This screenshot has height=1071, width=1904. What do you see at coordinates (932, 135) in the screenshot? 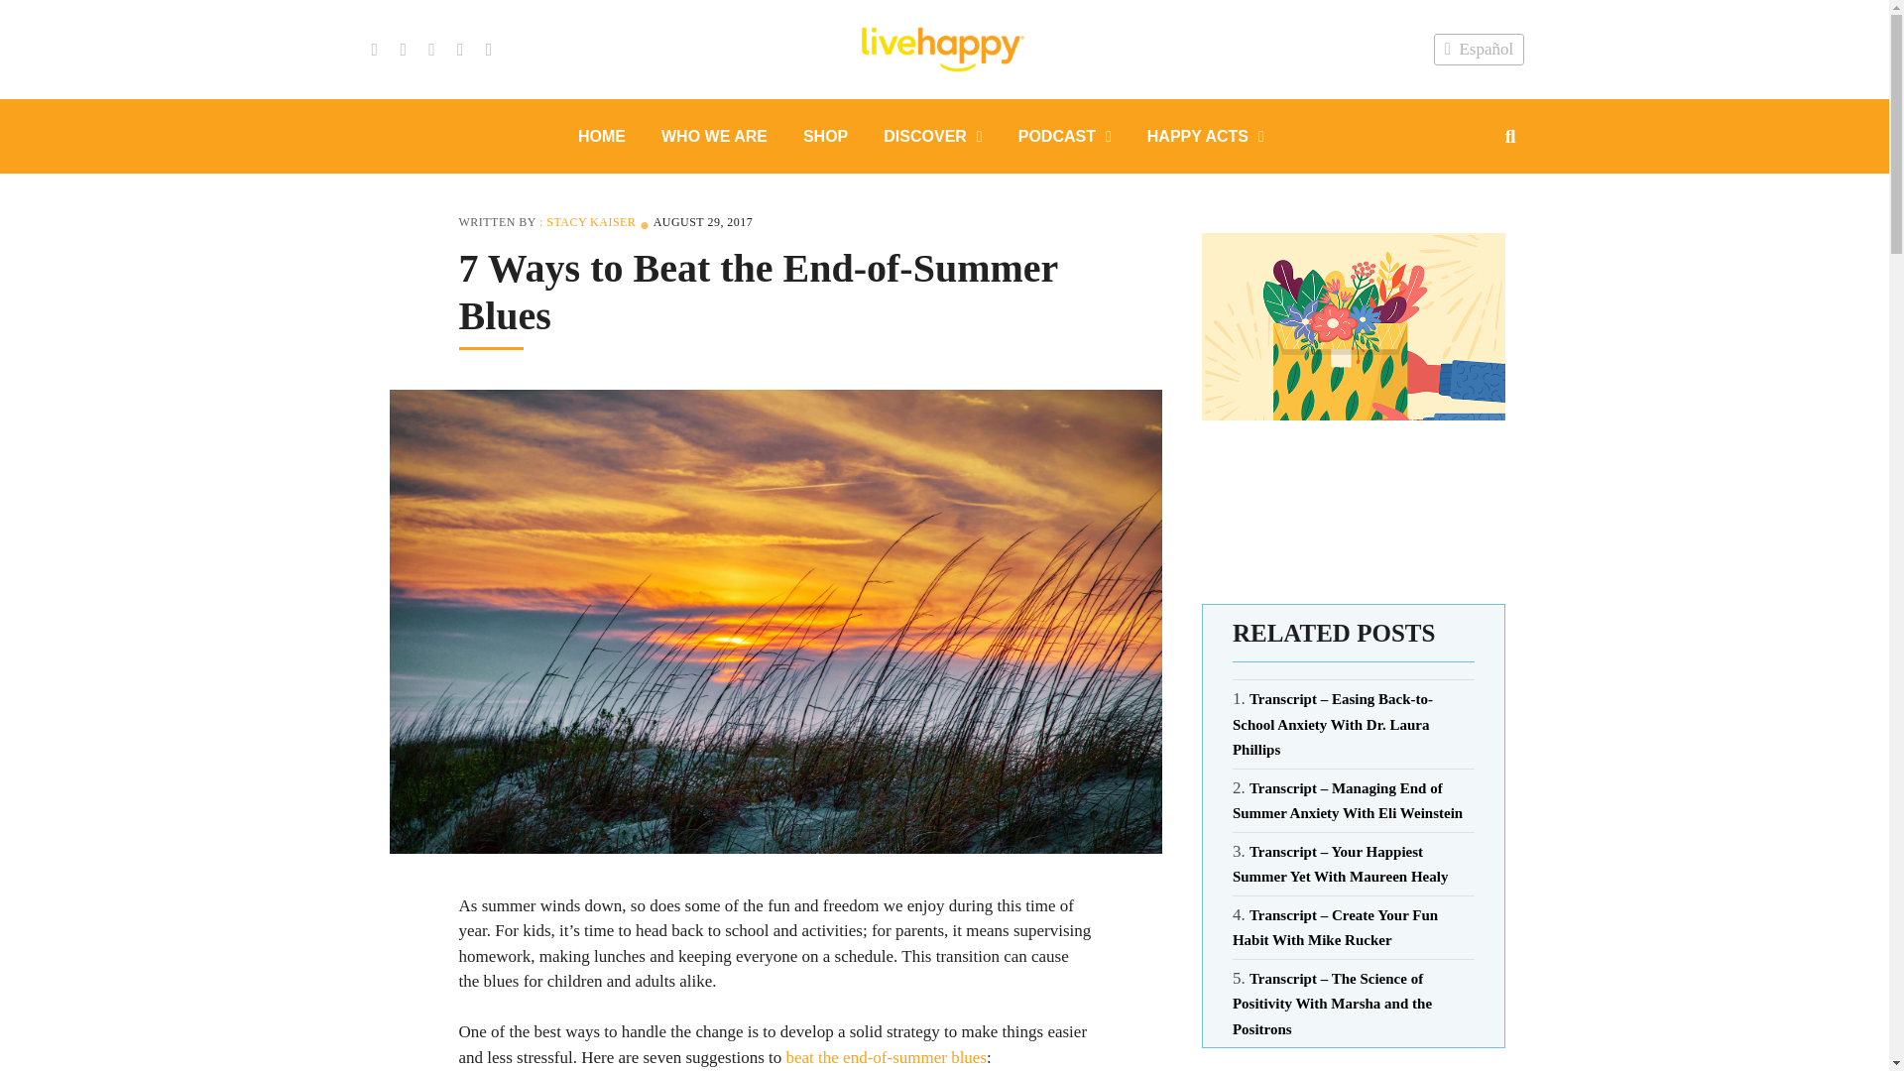
I see `DISCOVER` at bounding box center [932, 135].